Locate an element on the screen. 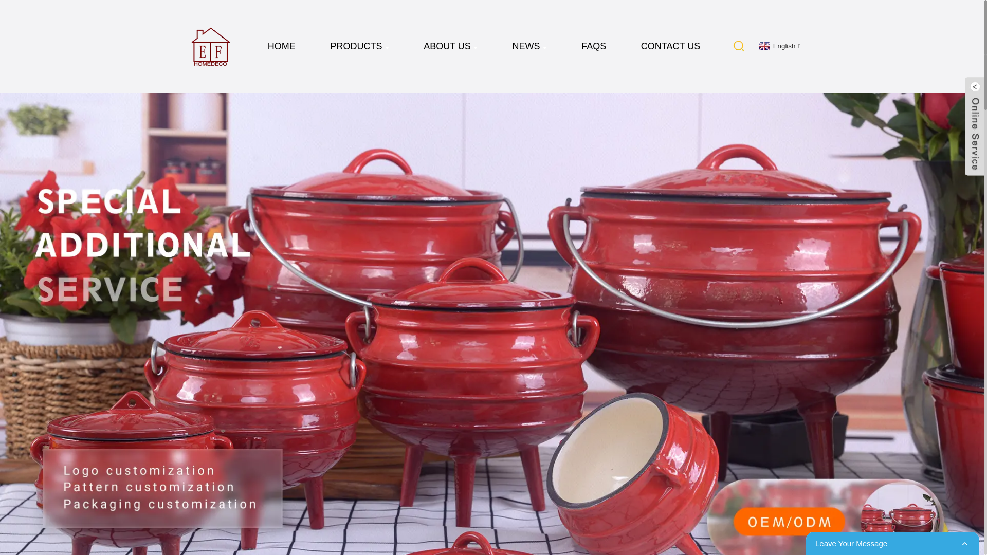 This screenshot has height=555, width=987. FAQS is located at coordinates (593, 46).